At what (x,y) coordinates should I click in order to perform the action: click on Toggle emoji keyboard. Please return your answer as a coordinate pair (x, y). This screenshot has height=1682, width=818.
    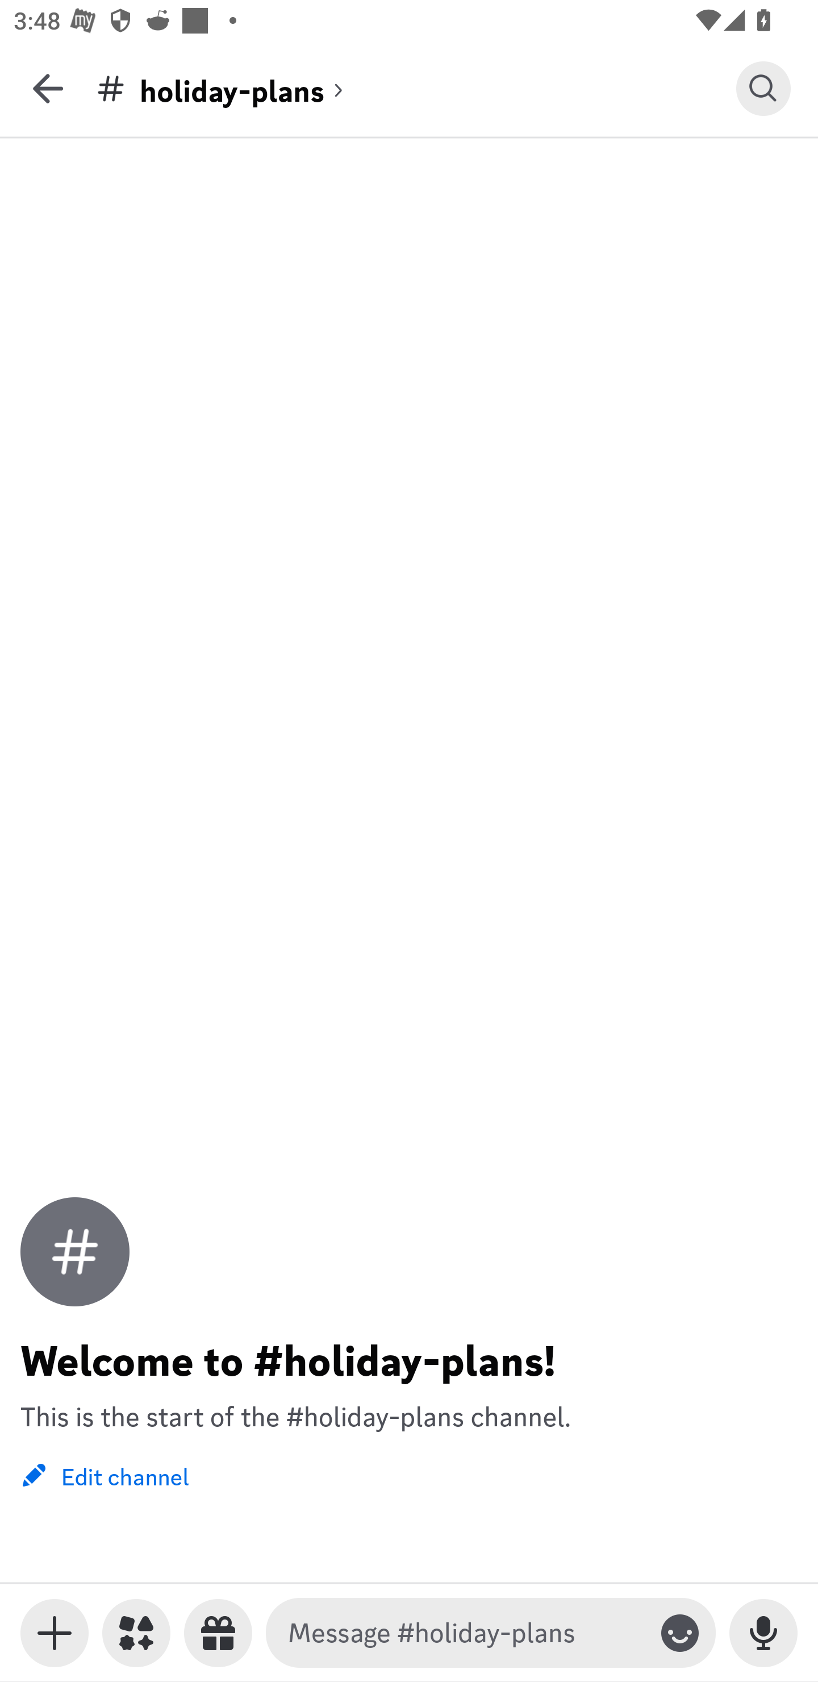
    Looking at the image, I should click on (680, 1633).